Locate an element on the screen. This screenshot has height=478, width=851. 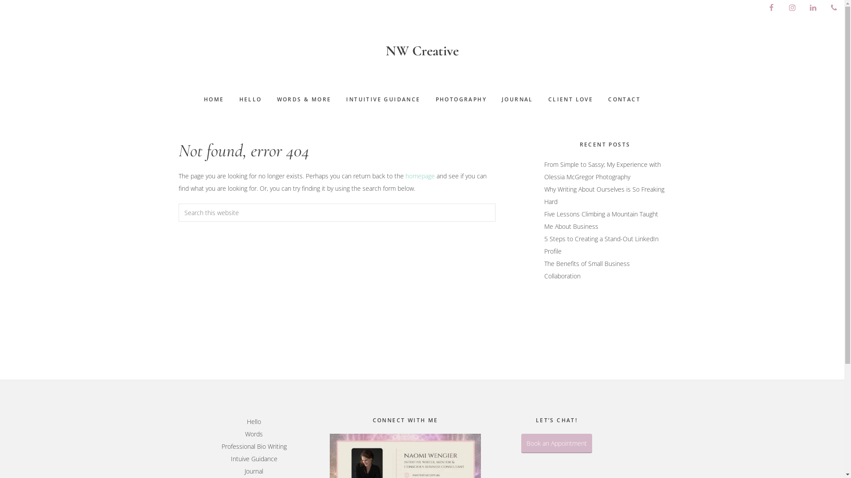
CONTACT is located at coordinates (624, 100).